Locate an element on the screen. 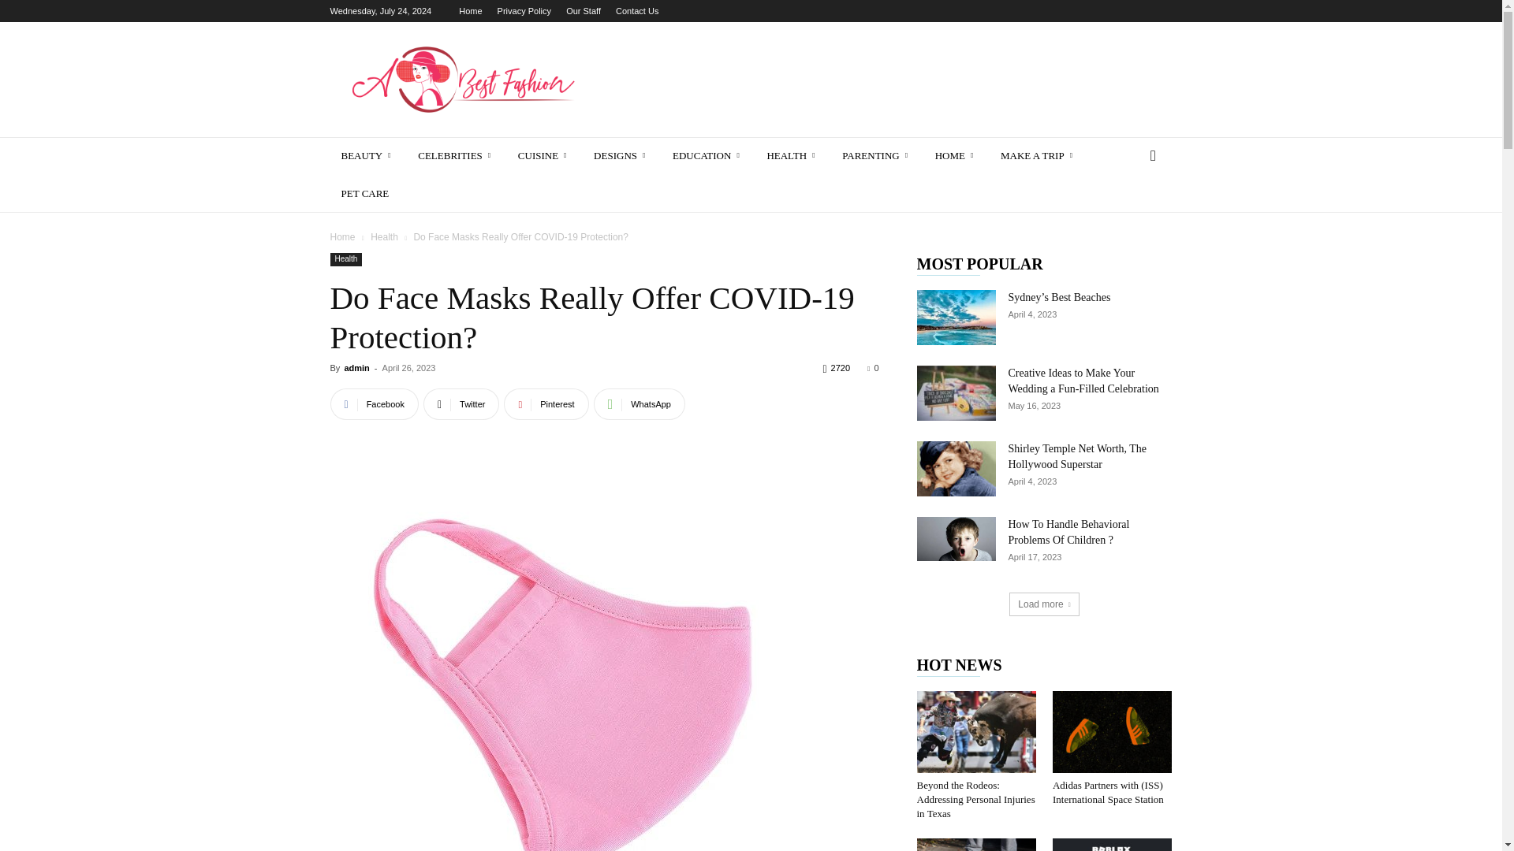 Image resolution: width=1514 pixels, height=851 pixels. WhatsApp is located at coordinates (639, 403).